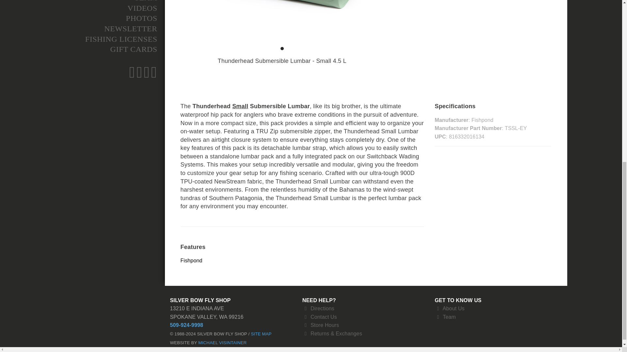 This screenshot has height=352, width=627. I want to click on Twitter, so click(139, 76).